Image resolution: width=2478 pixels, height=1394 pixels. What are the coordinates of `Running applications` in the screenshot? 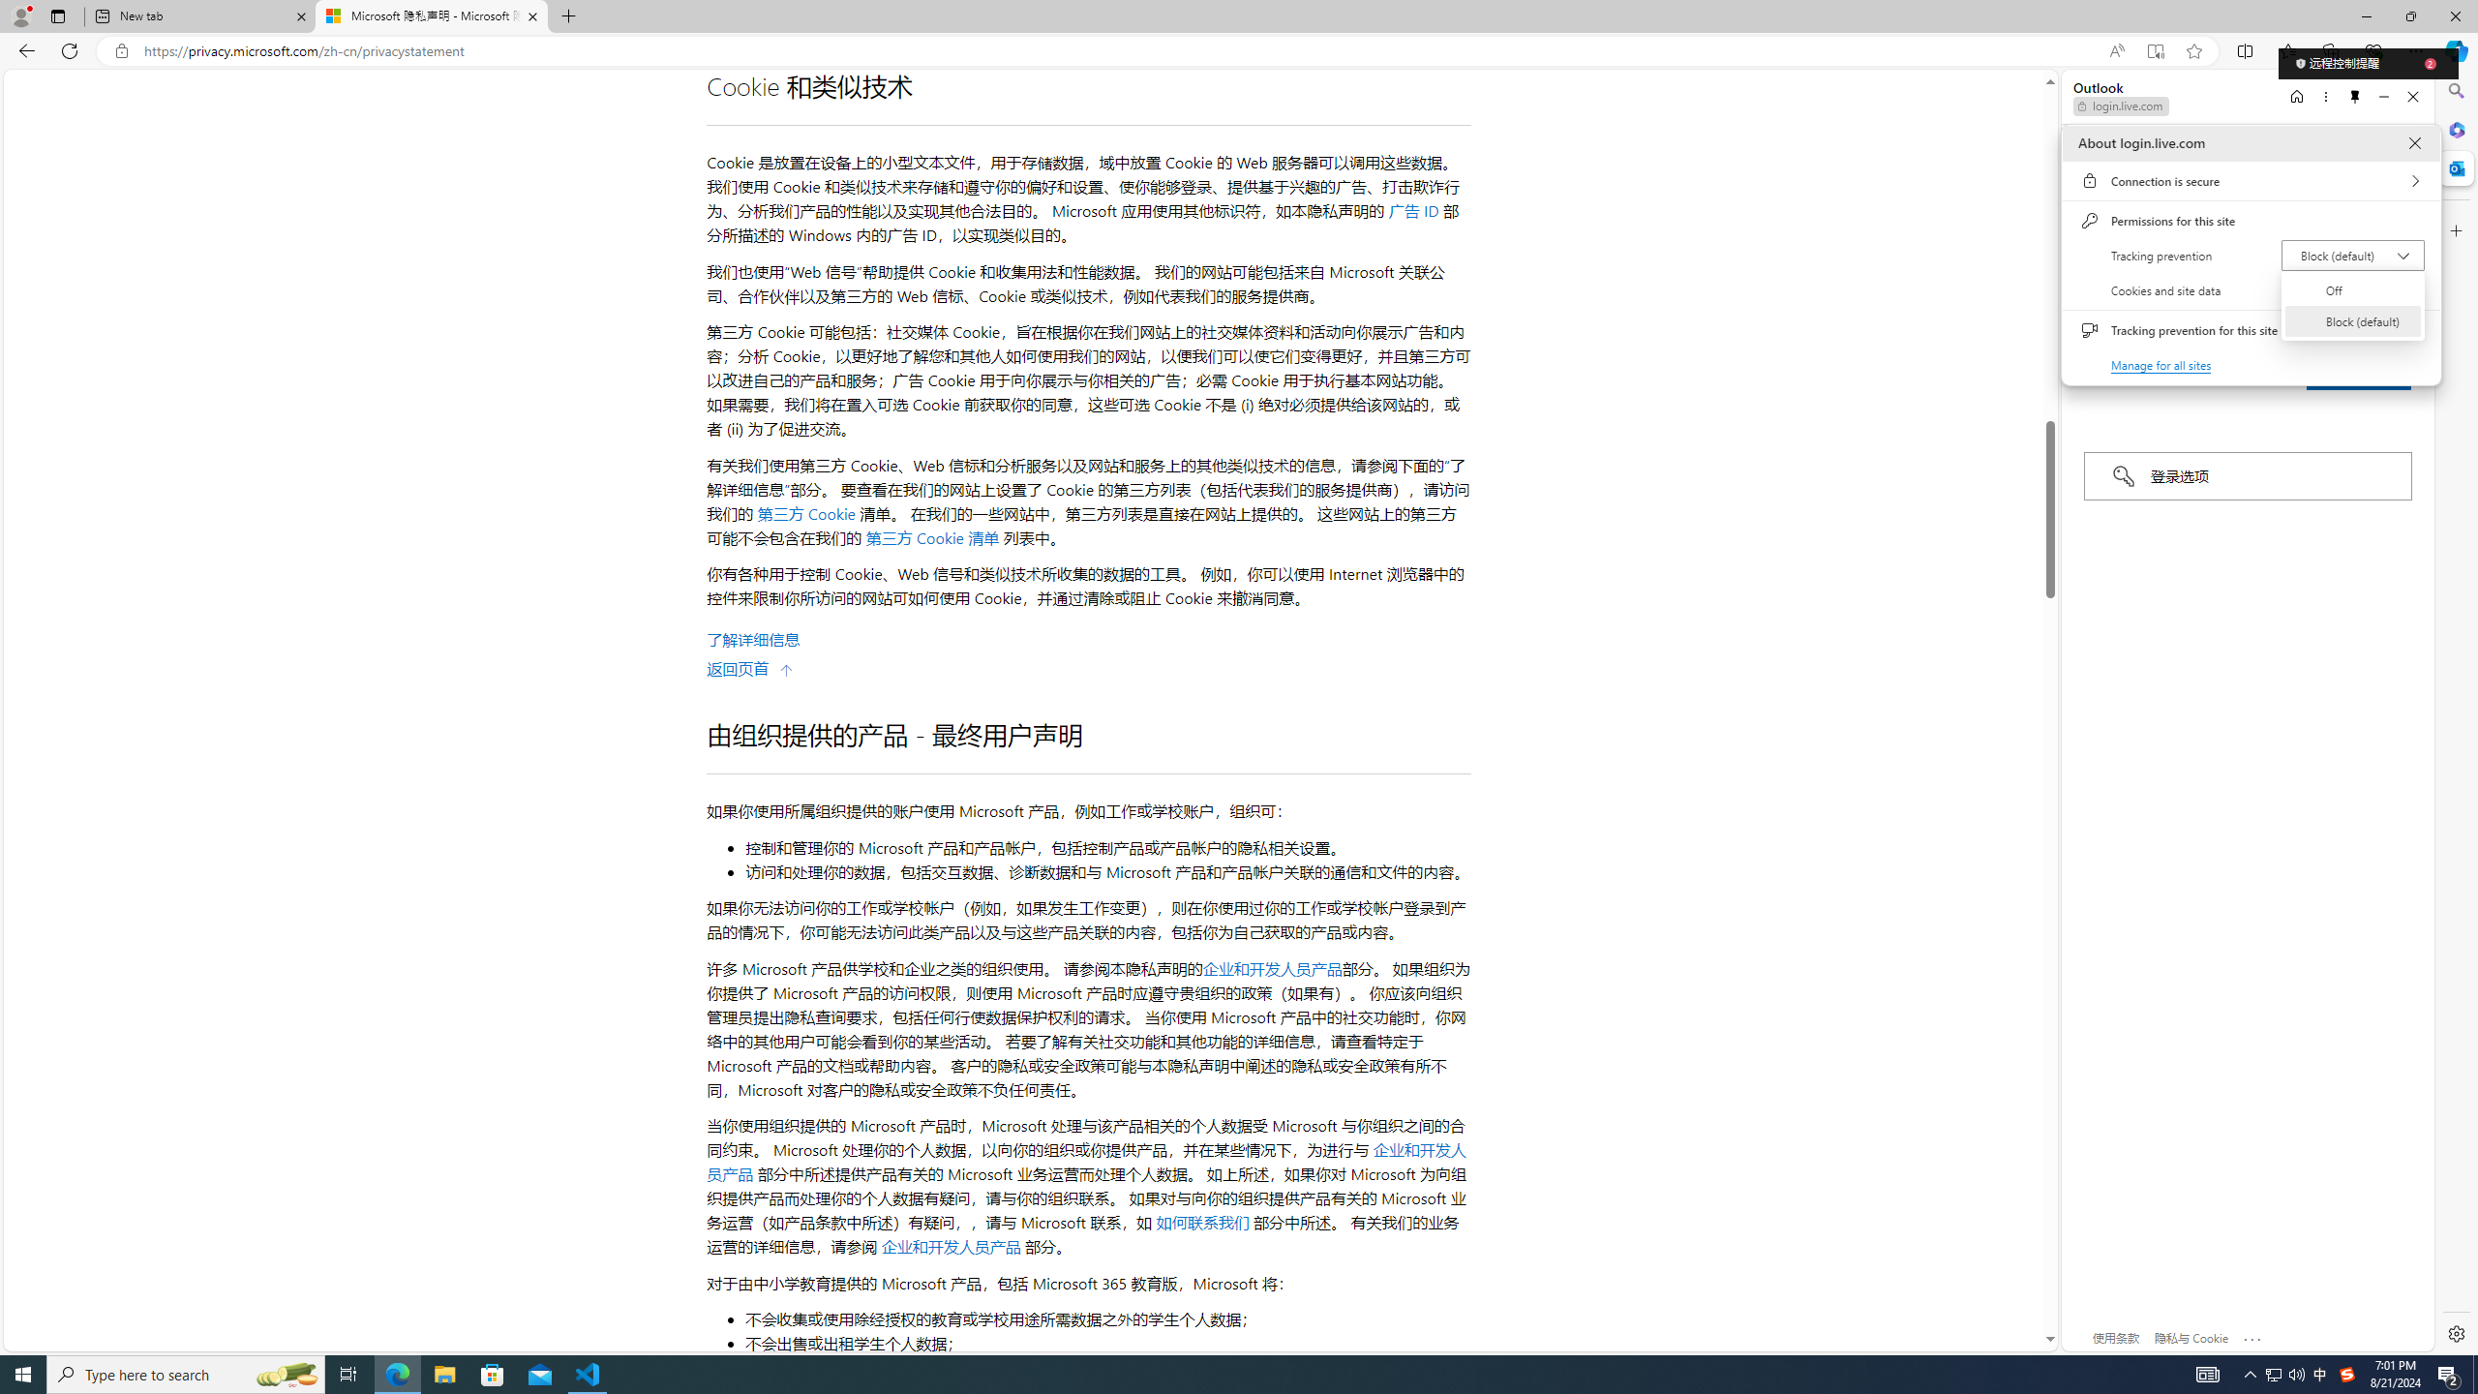 It's located at (1204, 1375).